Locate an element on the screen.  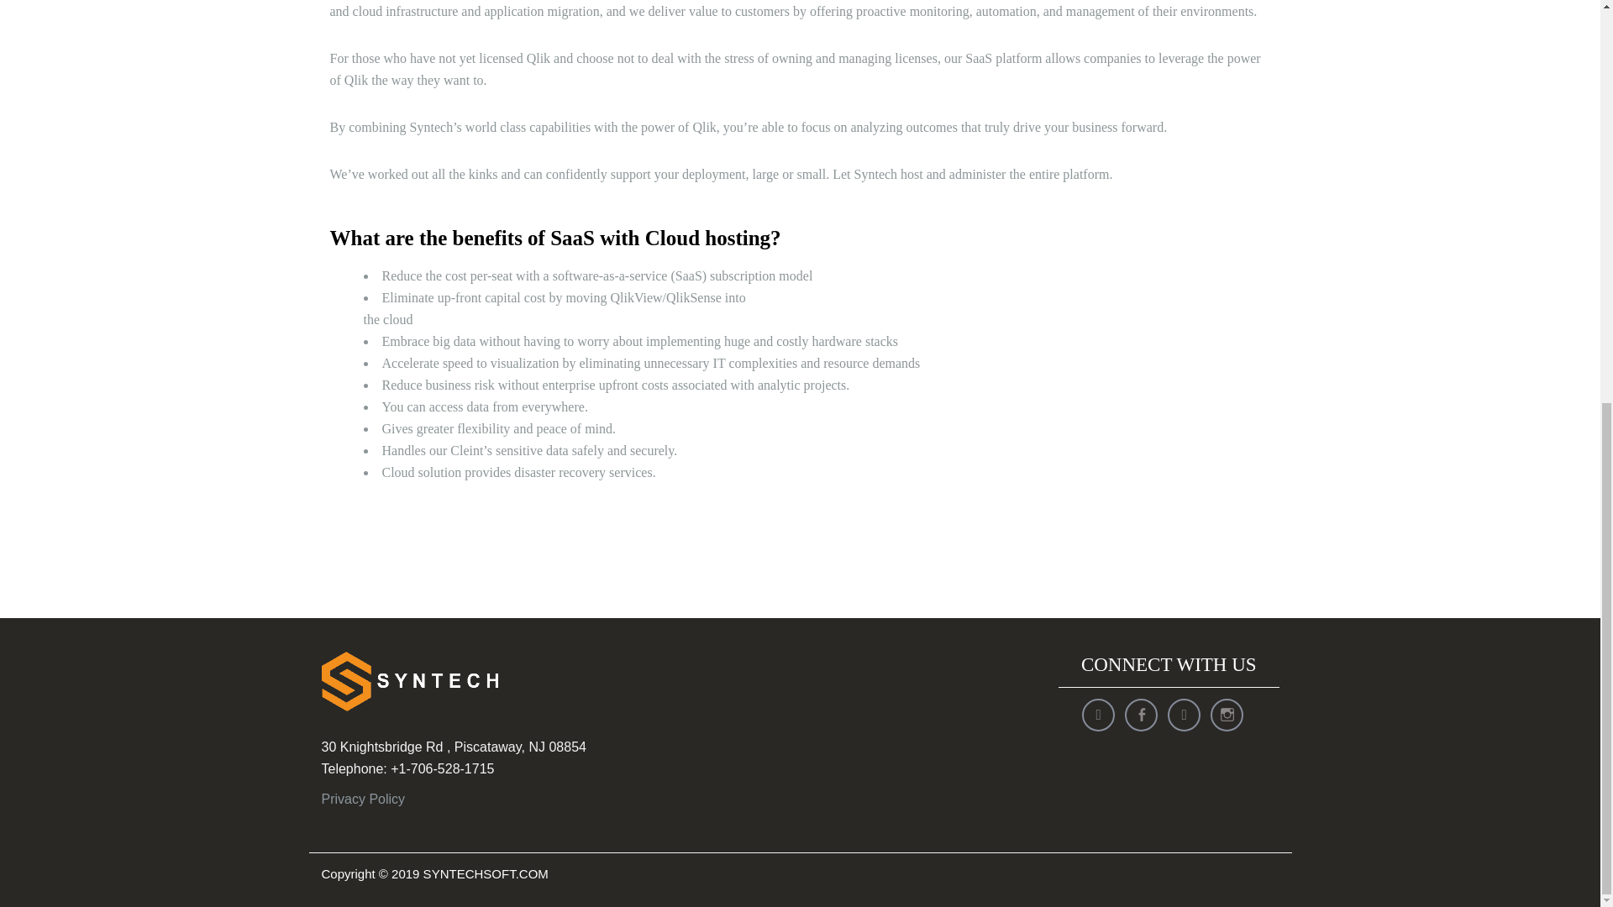
Privacy Policy is located at coordinates (363, 799).